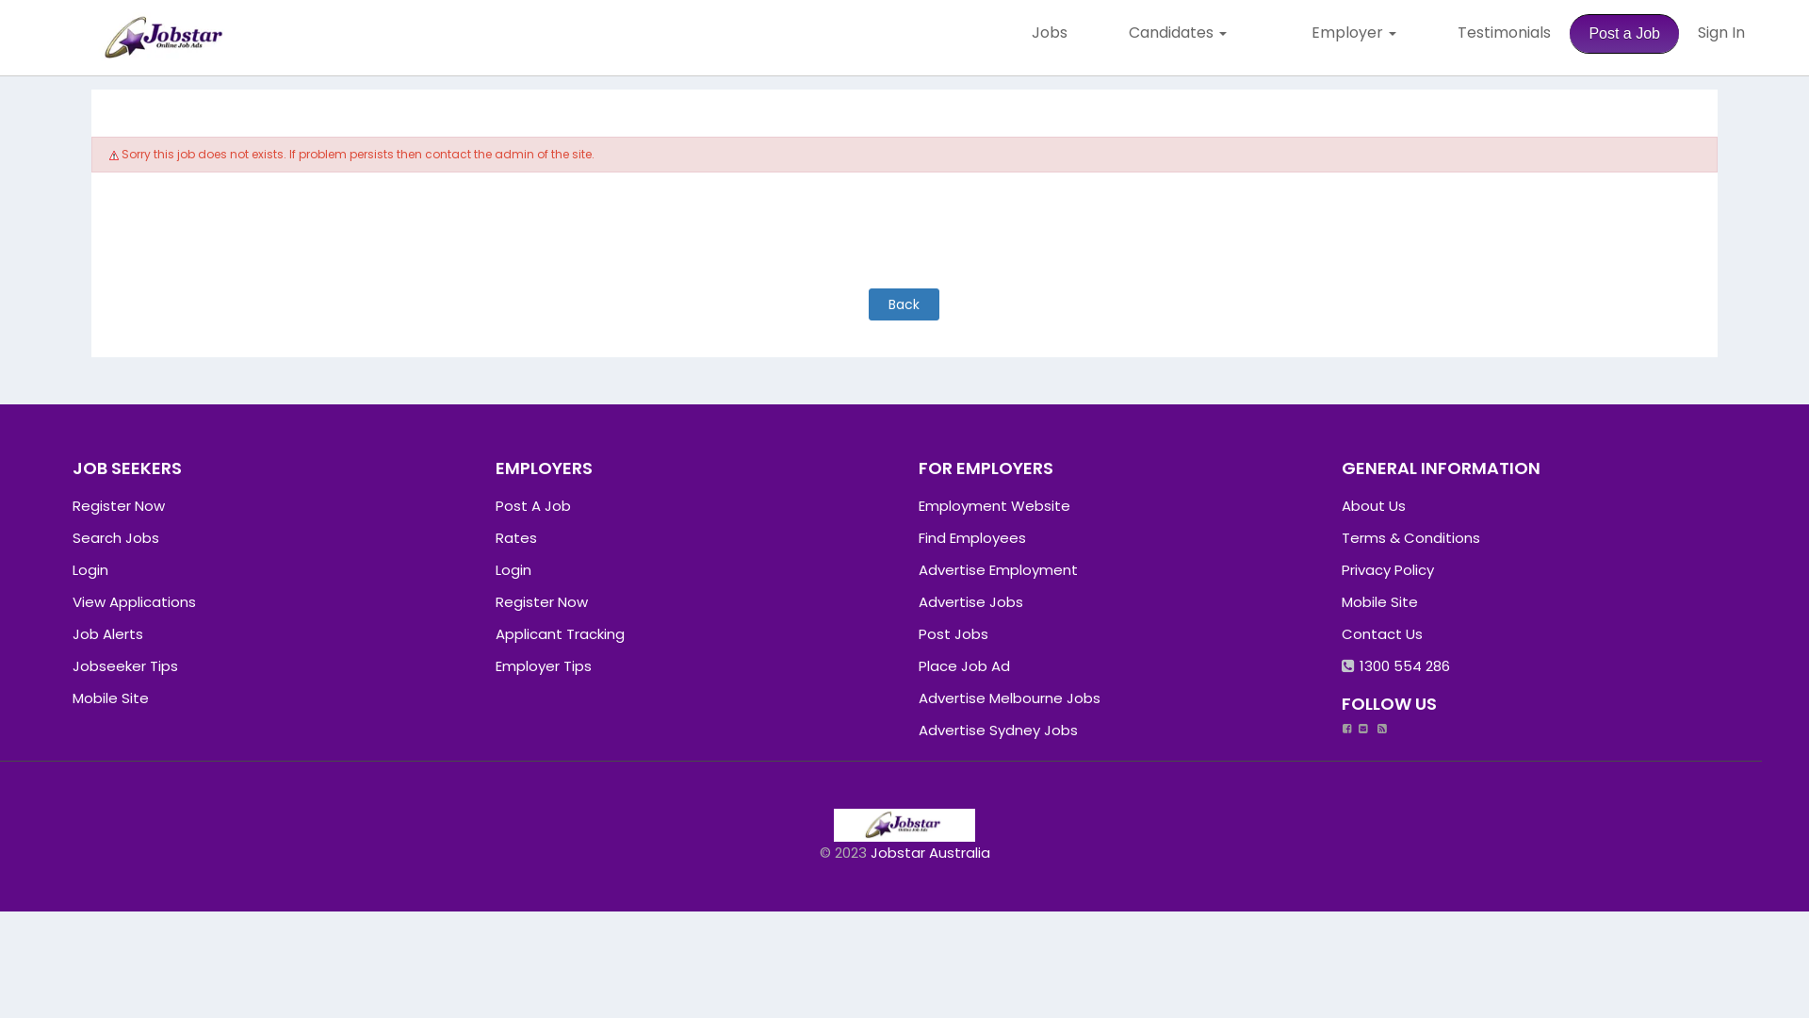 The width and height of the screenshot is (1809, 1018). I want to click on Sign In, so click(1721, 33).